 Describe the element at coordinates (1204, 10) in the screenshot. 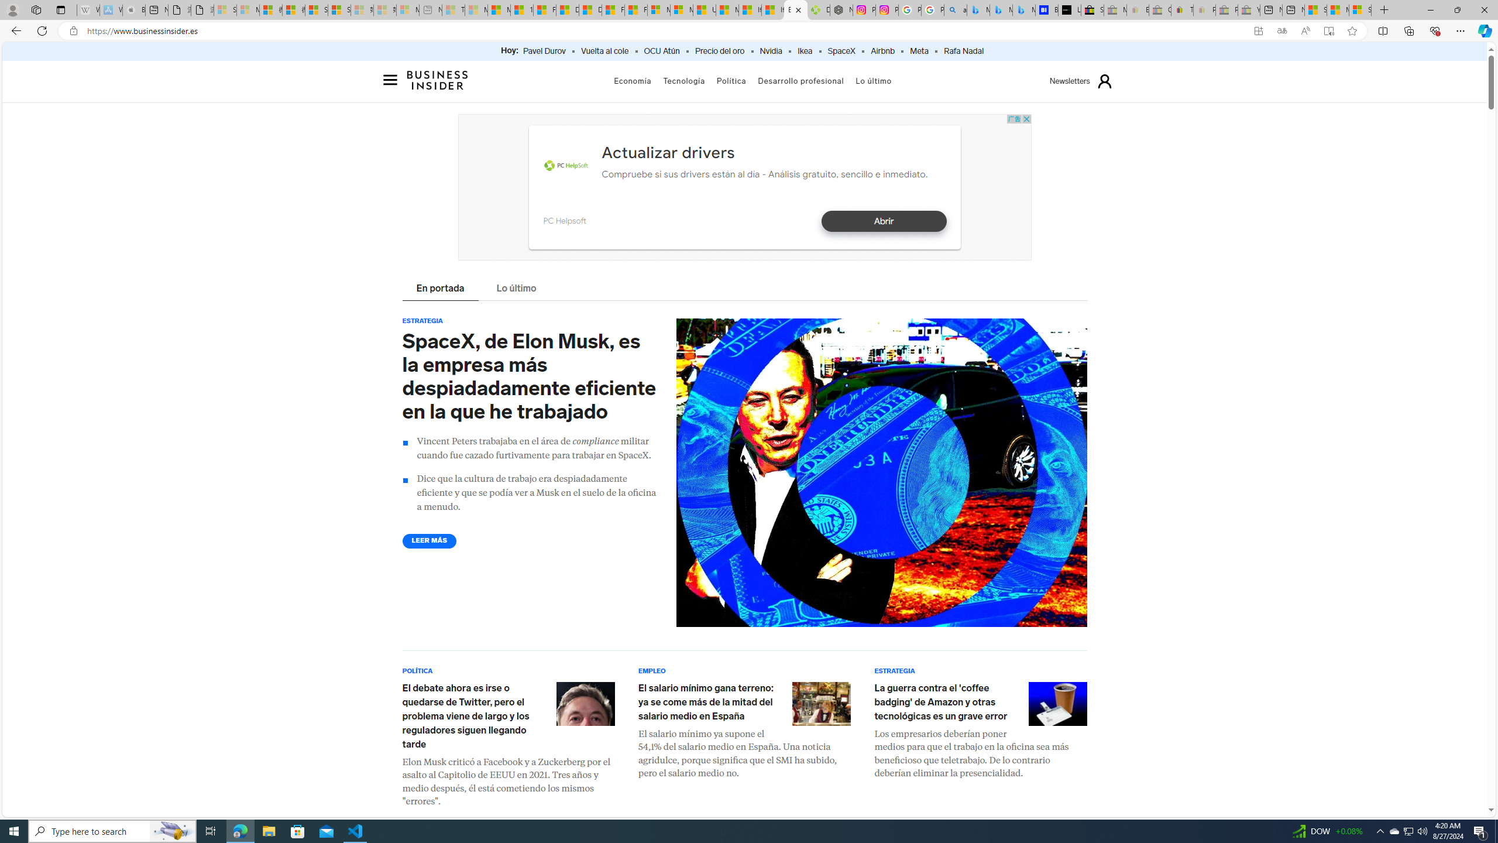

I see `Payments Terms of Use | eBay.com - Sleeping` at that location.